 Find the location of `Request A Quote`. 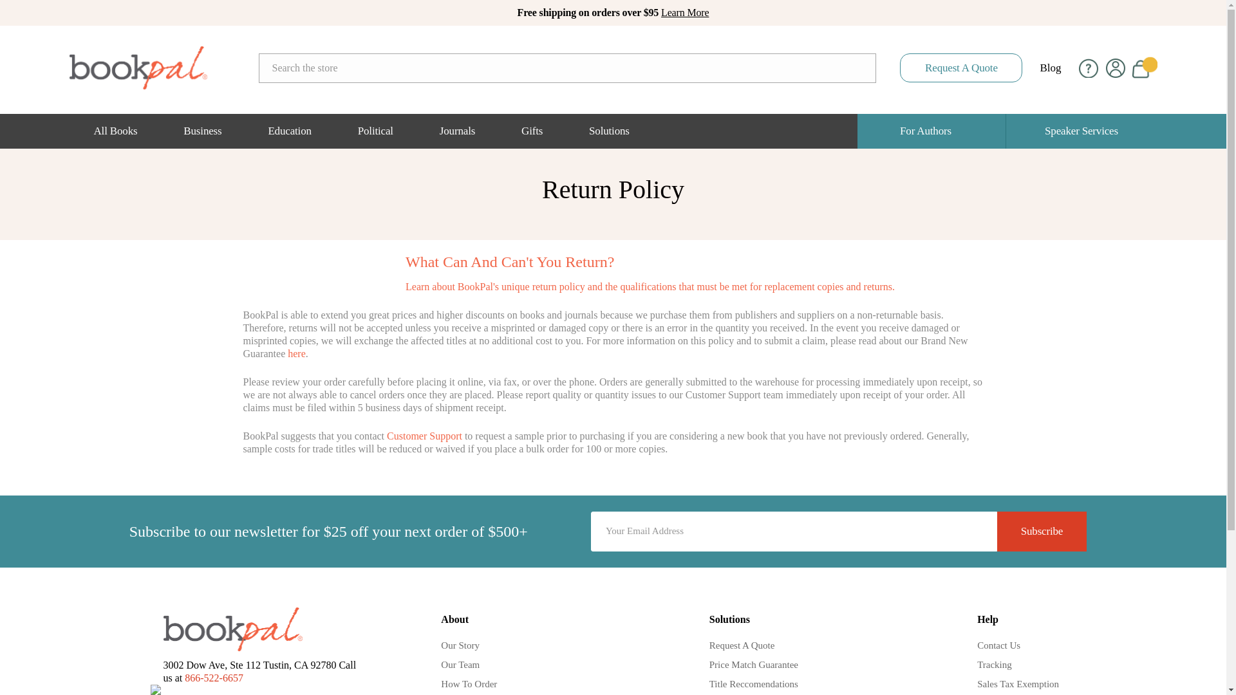

Request A Quote is located at coordinates (960, 68).